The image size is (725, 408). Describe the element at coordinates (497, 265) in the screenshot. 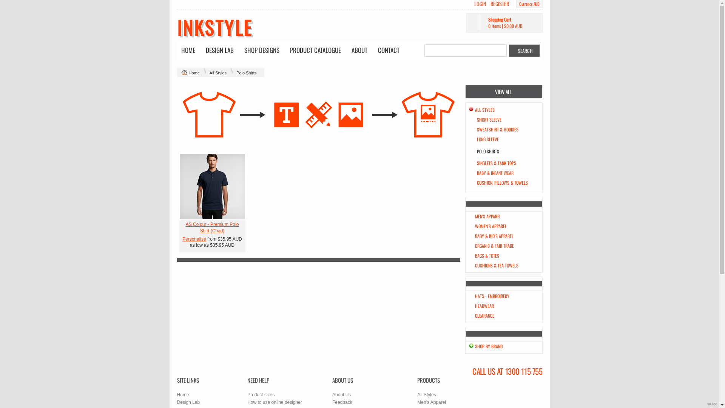

I see `CUSHIONS & TEA TOWELS` at that location.